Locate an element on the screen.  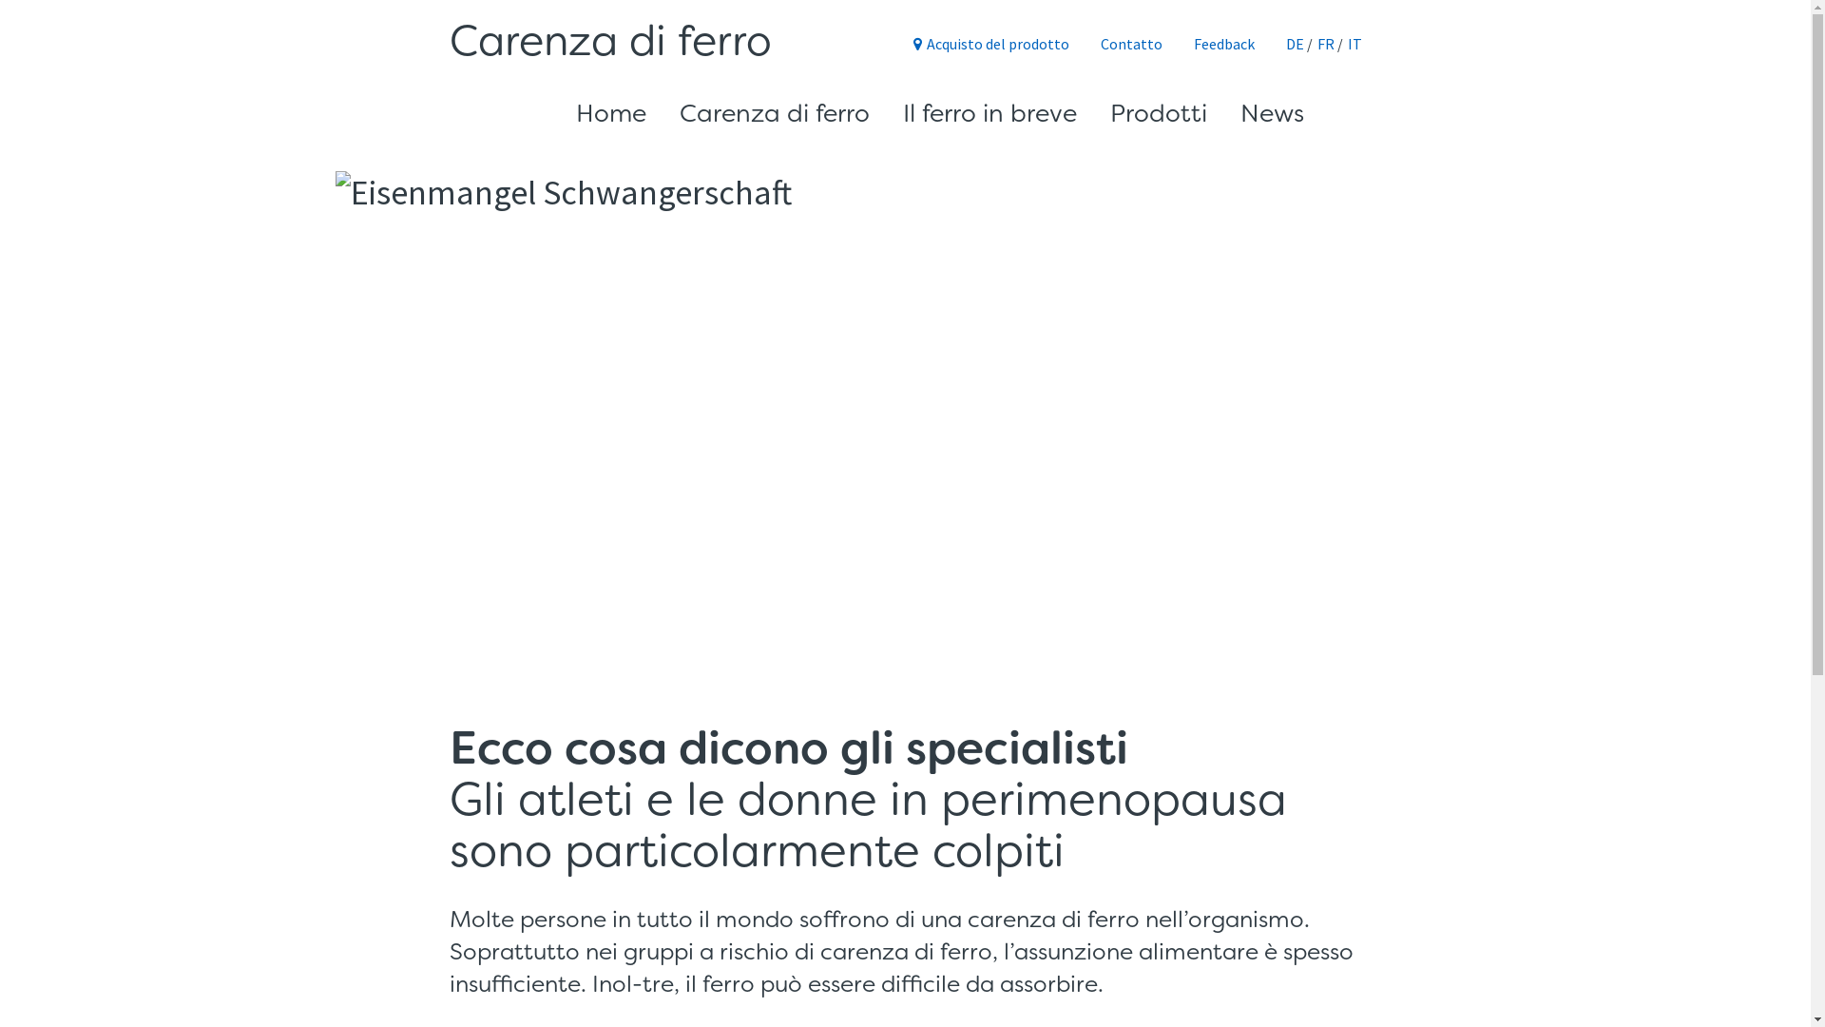
Feedback is located at coordinates (1224, 44).